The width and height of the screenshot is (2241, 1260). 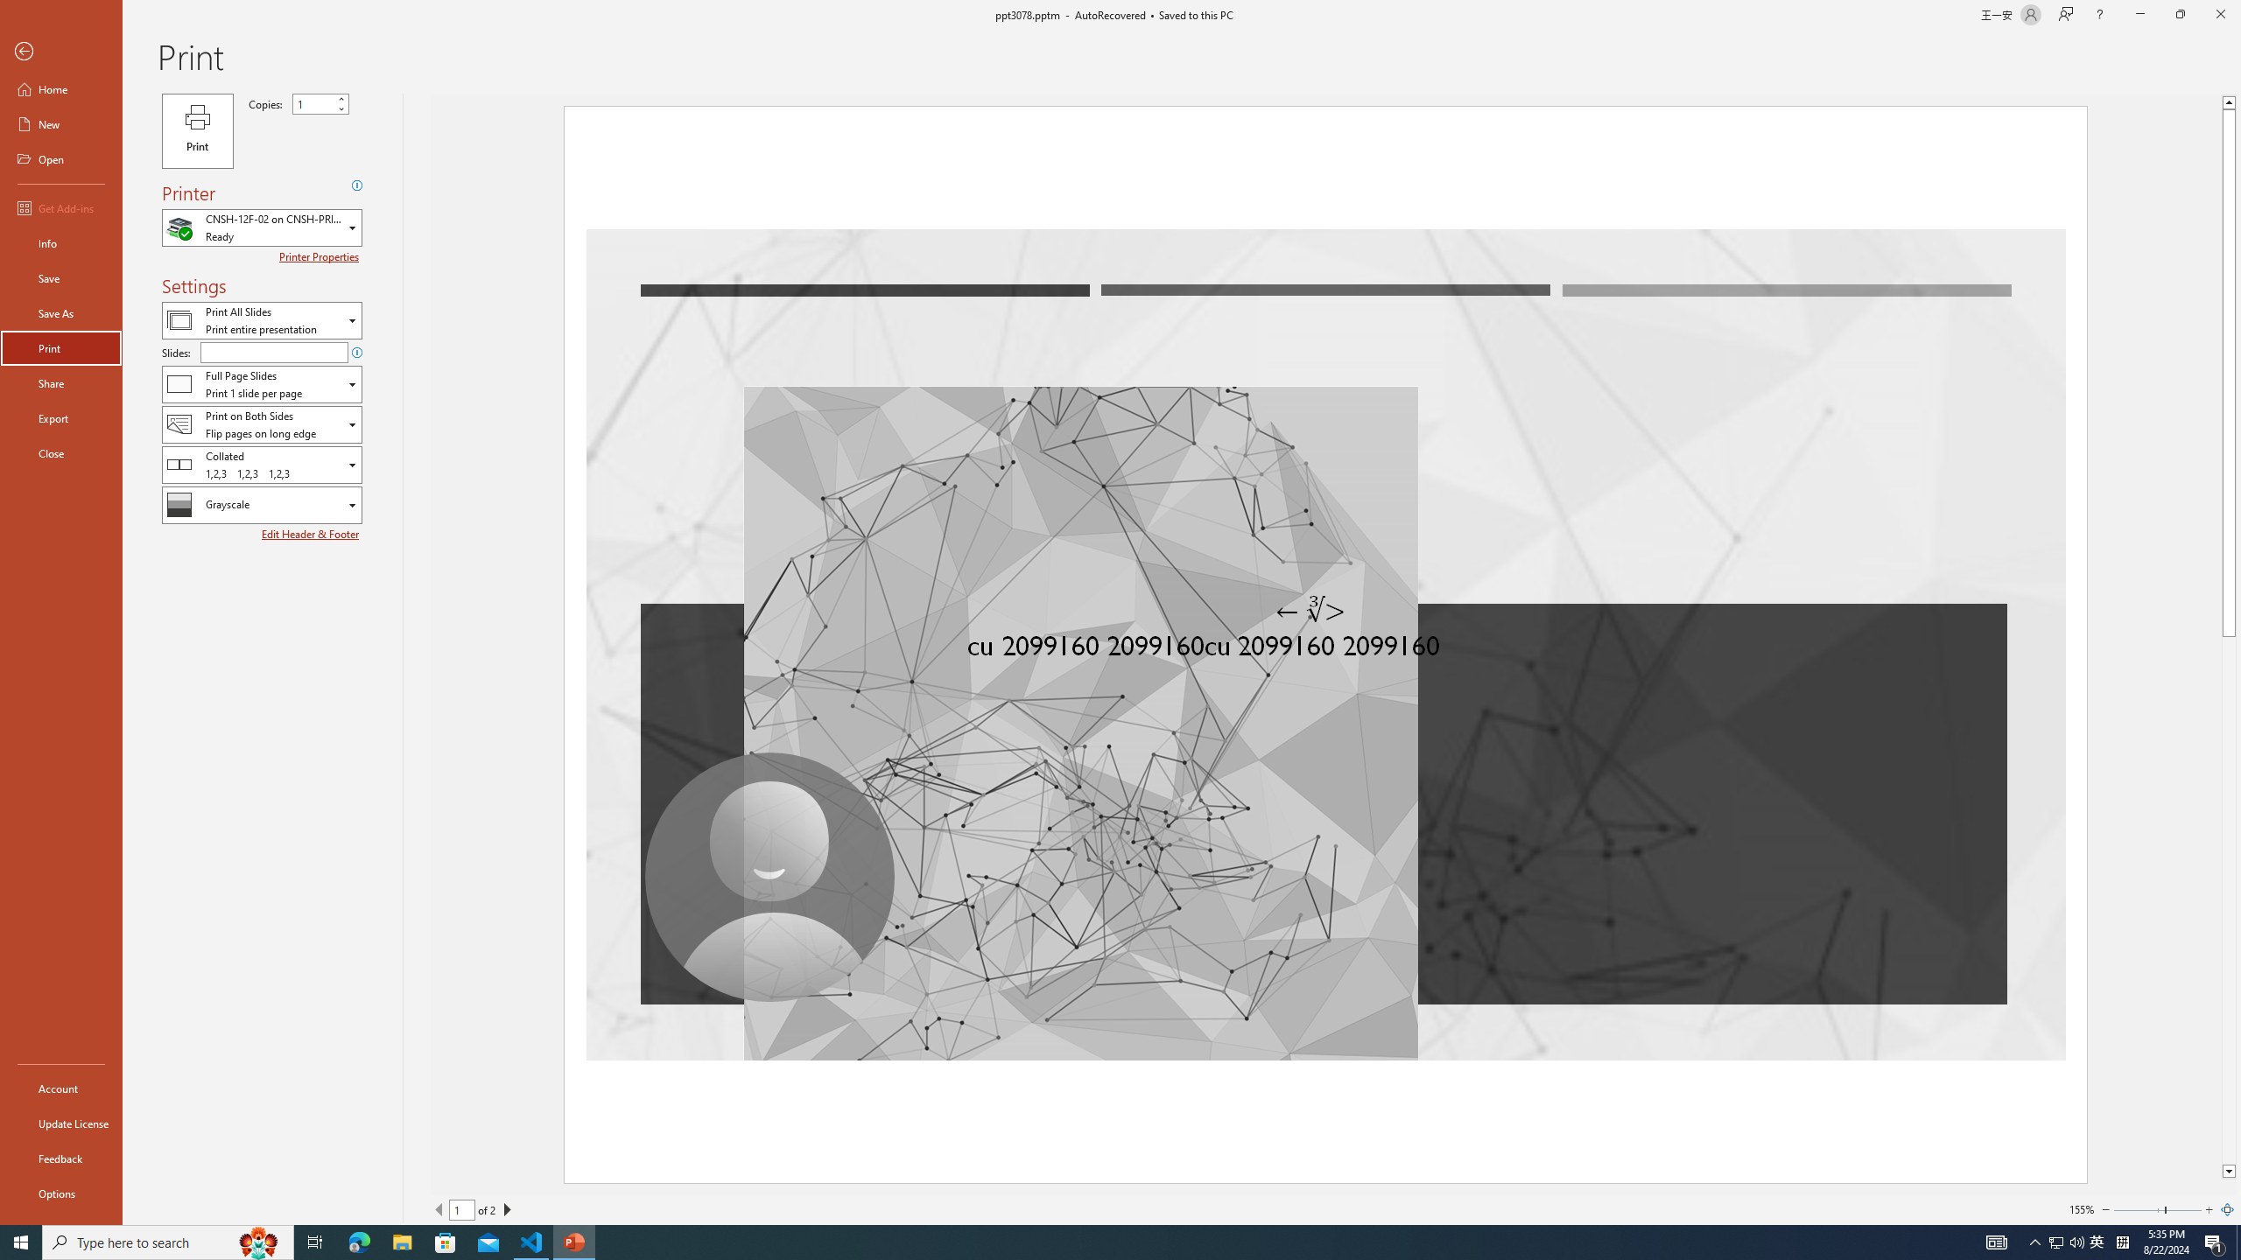 What do you see at coordinates (506, 1209) in the screenshot?
I see `Next Page` at bounding box center [506, 1209].